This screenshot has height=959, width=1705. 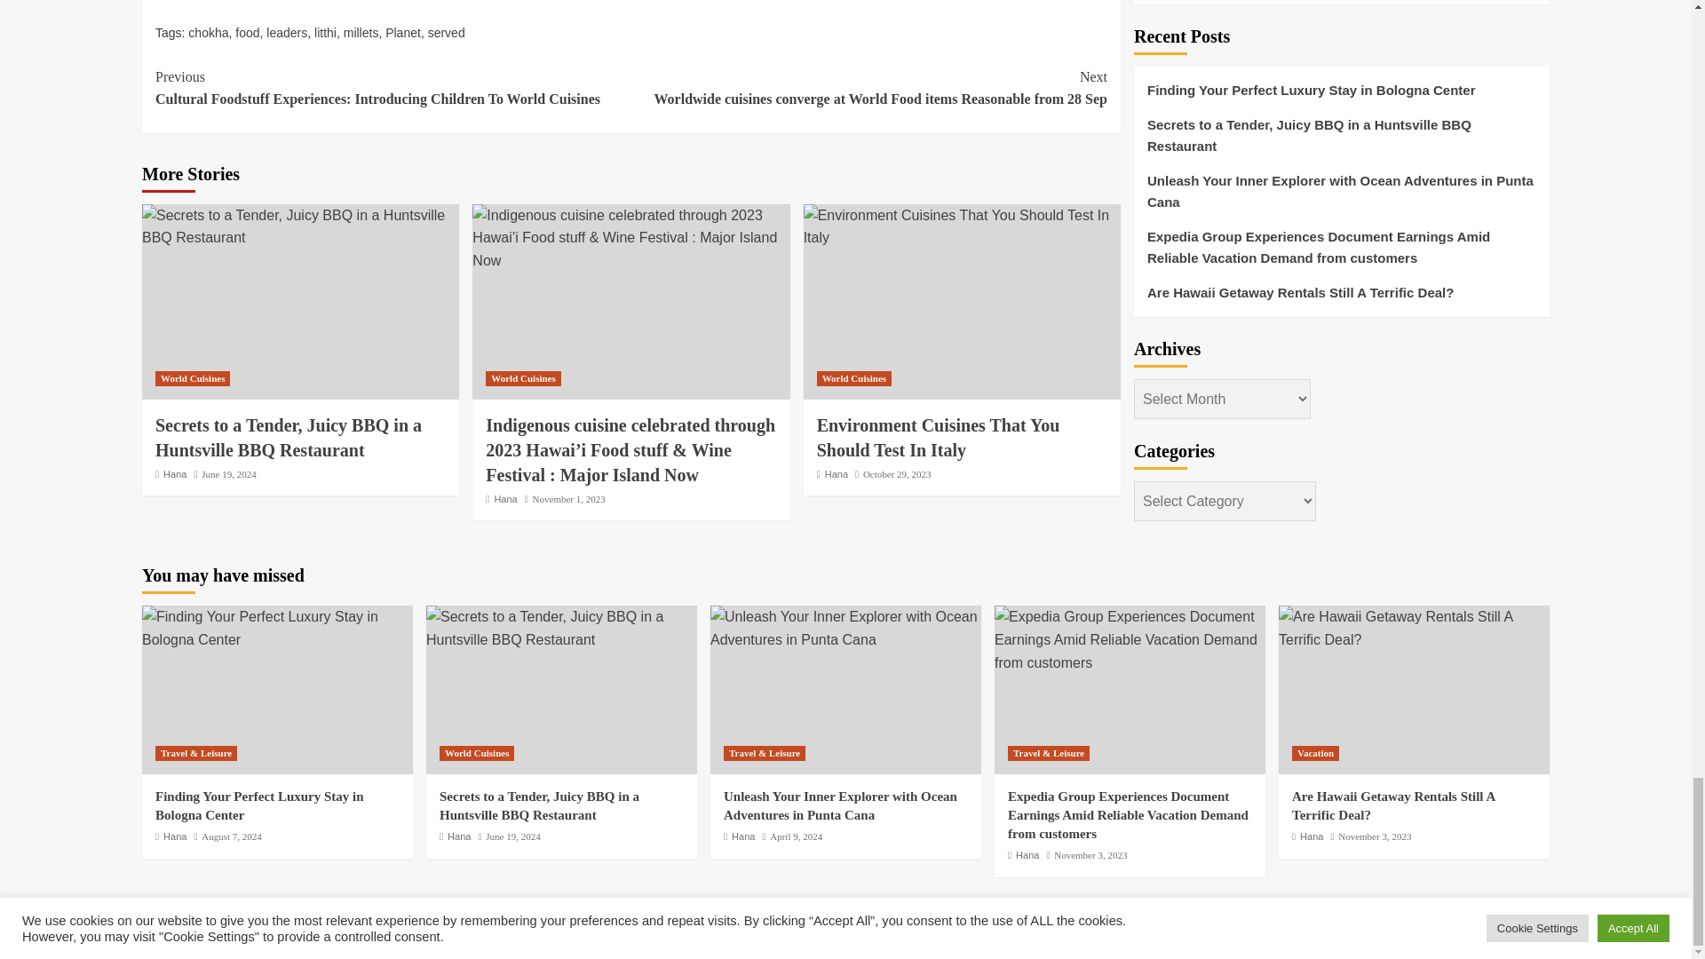 What do you see at coordinates (286, 33) in the screenshot?
I see `leaders` at bounding box center [286, 33].